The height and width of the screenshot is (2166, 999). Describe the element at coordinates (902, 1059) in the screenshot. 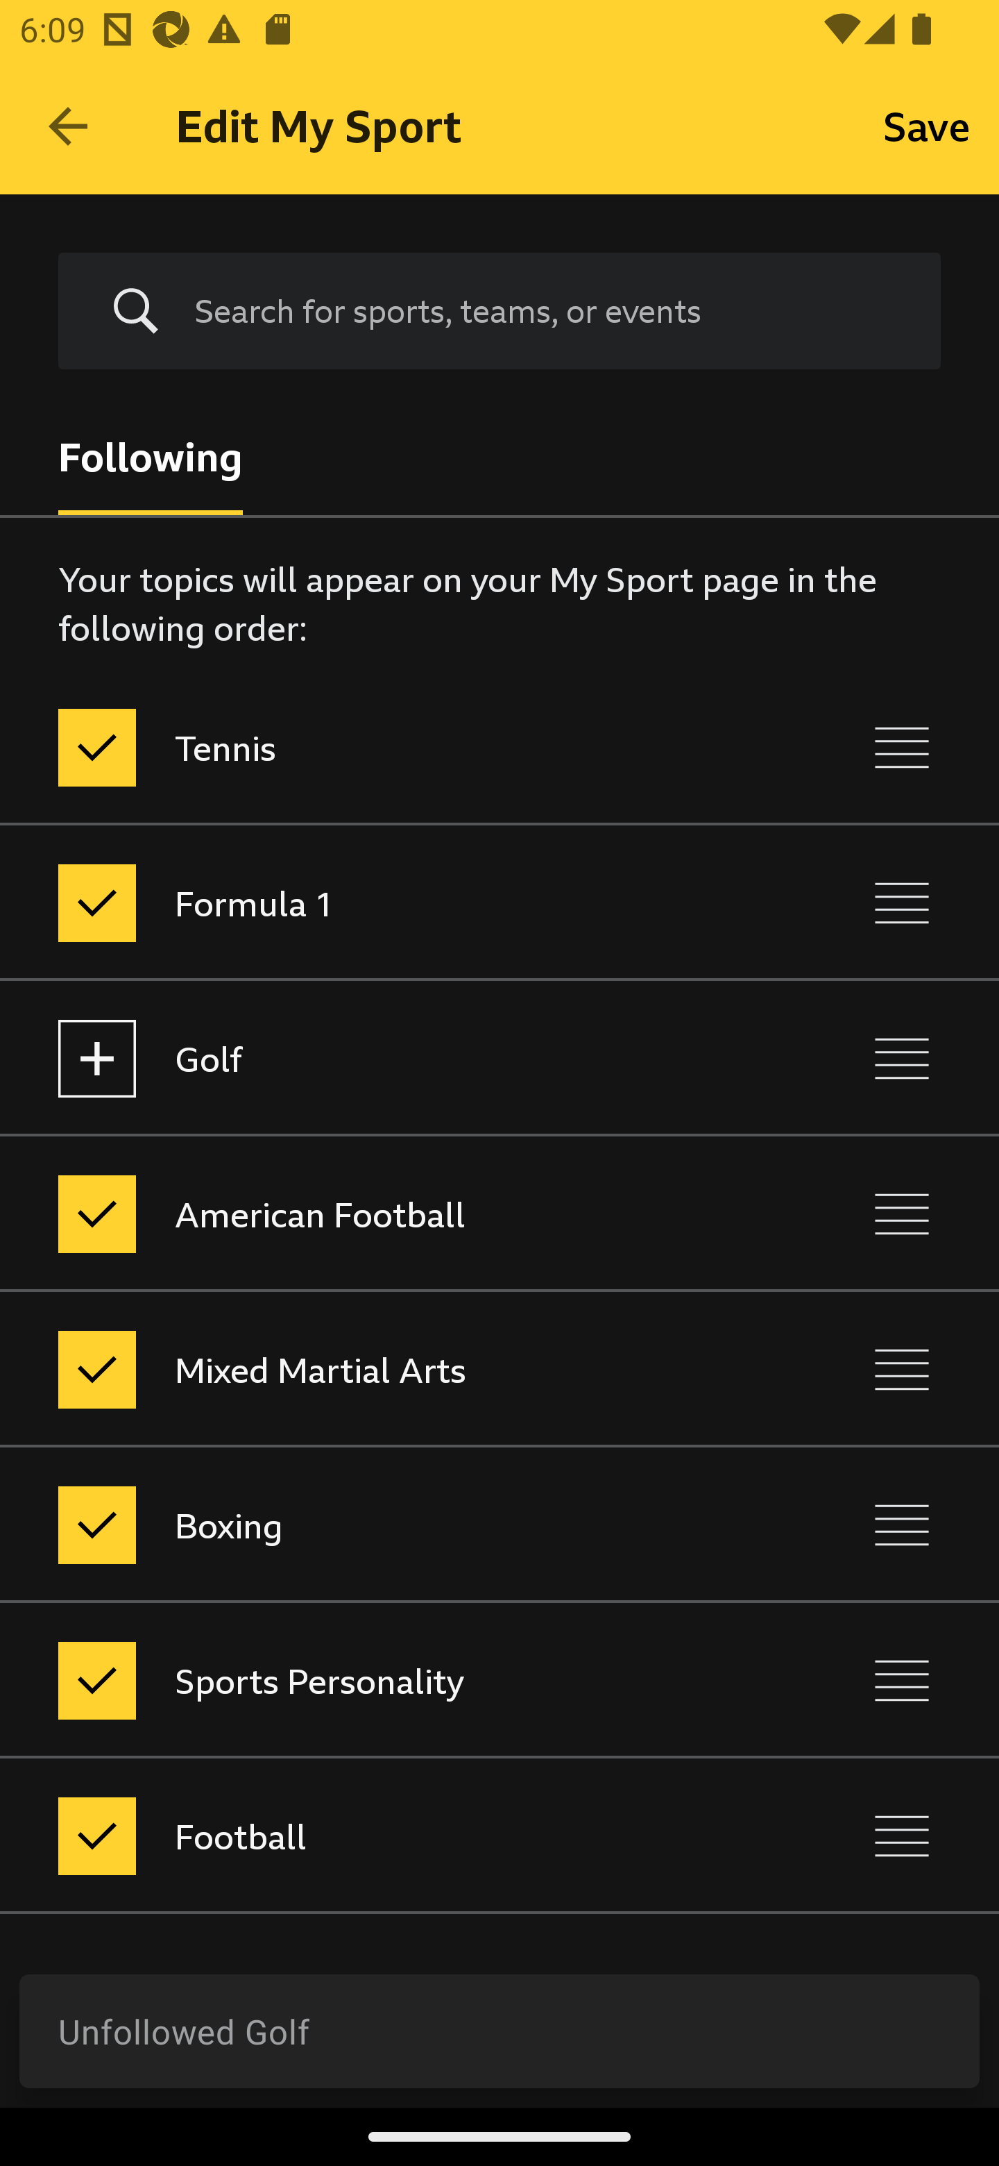

I see `Reorder Golf` at that location.